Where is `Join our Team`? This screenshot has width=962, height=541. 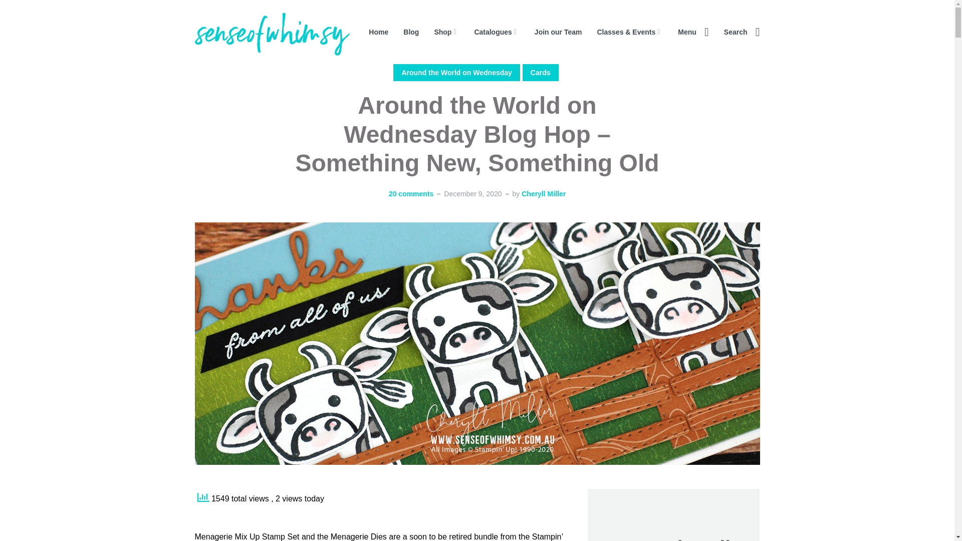 Join our Team is located at coordinates (558, 32).